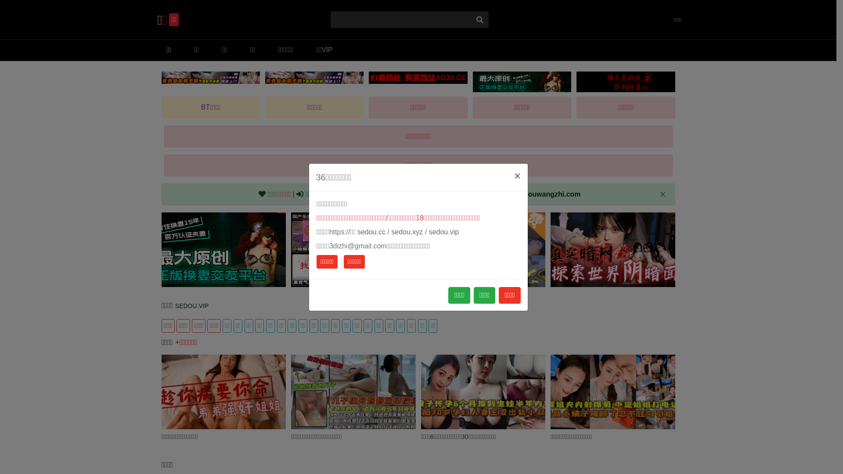 This screenshot has width=843, height=474. What do you see at coordinates (192, 306) in the screenshot?
I see `SEDOU.VIP` at bounding box center [192, 306].